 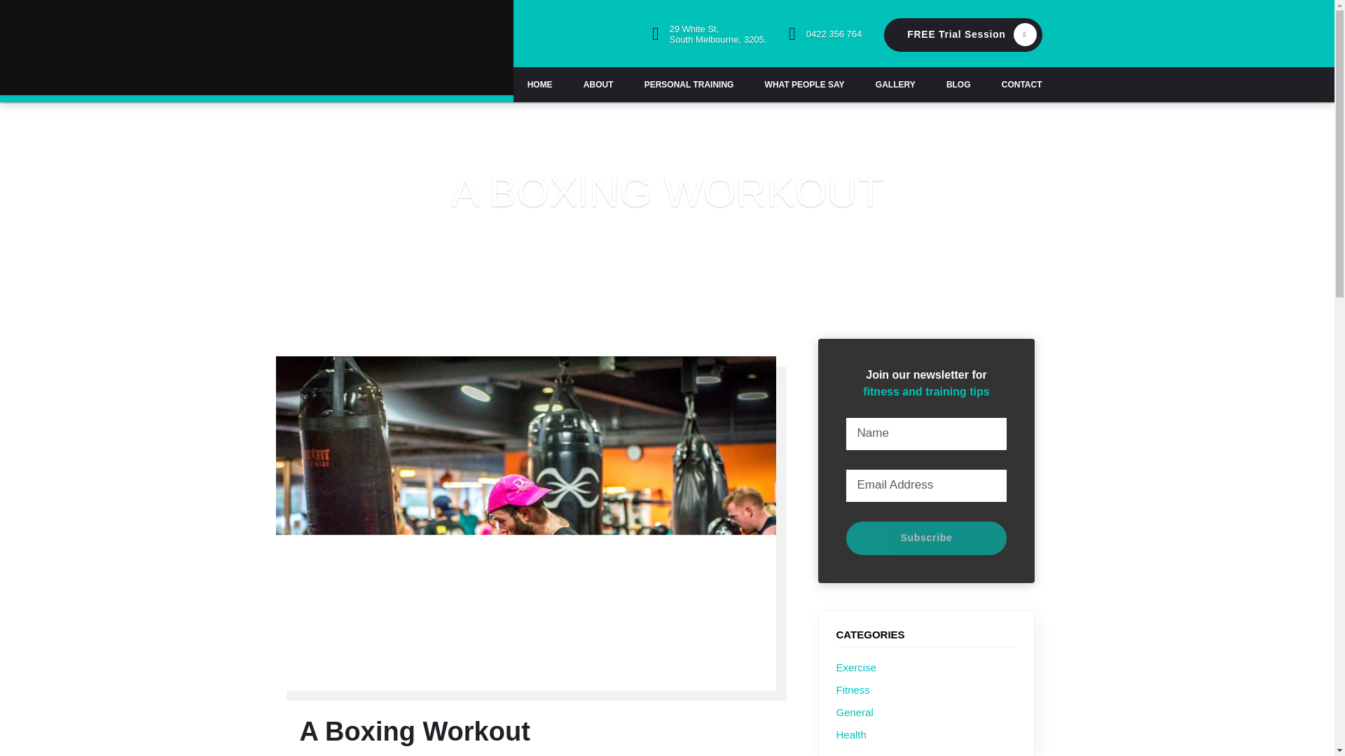 I want to click on BFIT Training, so click(x=851, y=734).